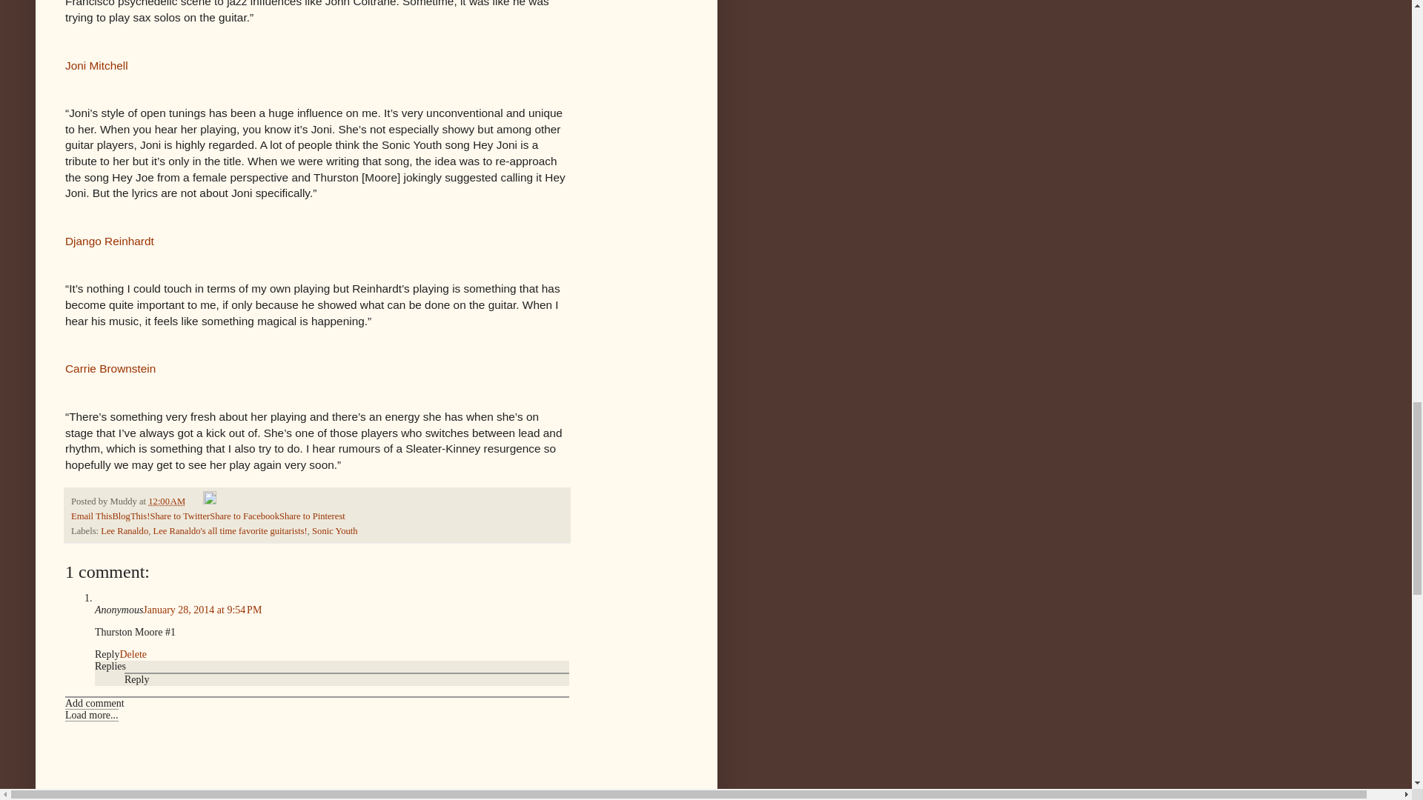 The image size is (1423, 800). Describe the element at coordinates (95, 702) in the screenshot. I see `Add comment` at that location.